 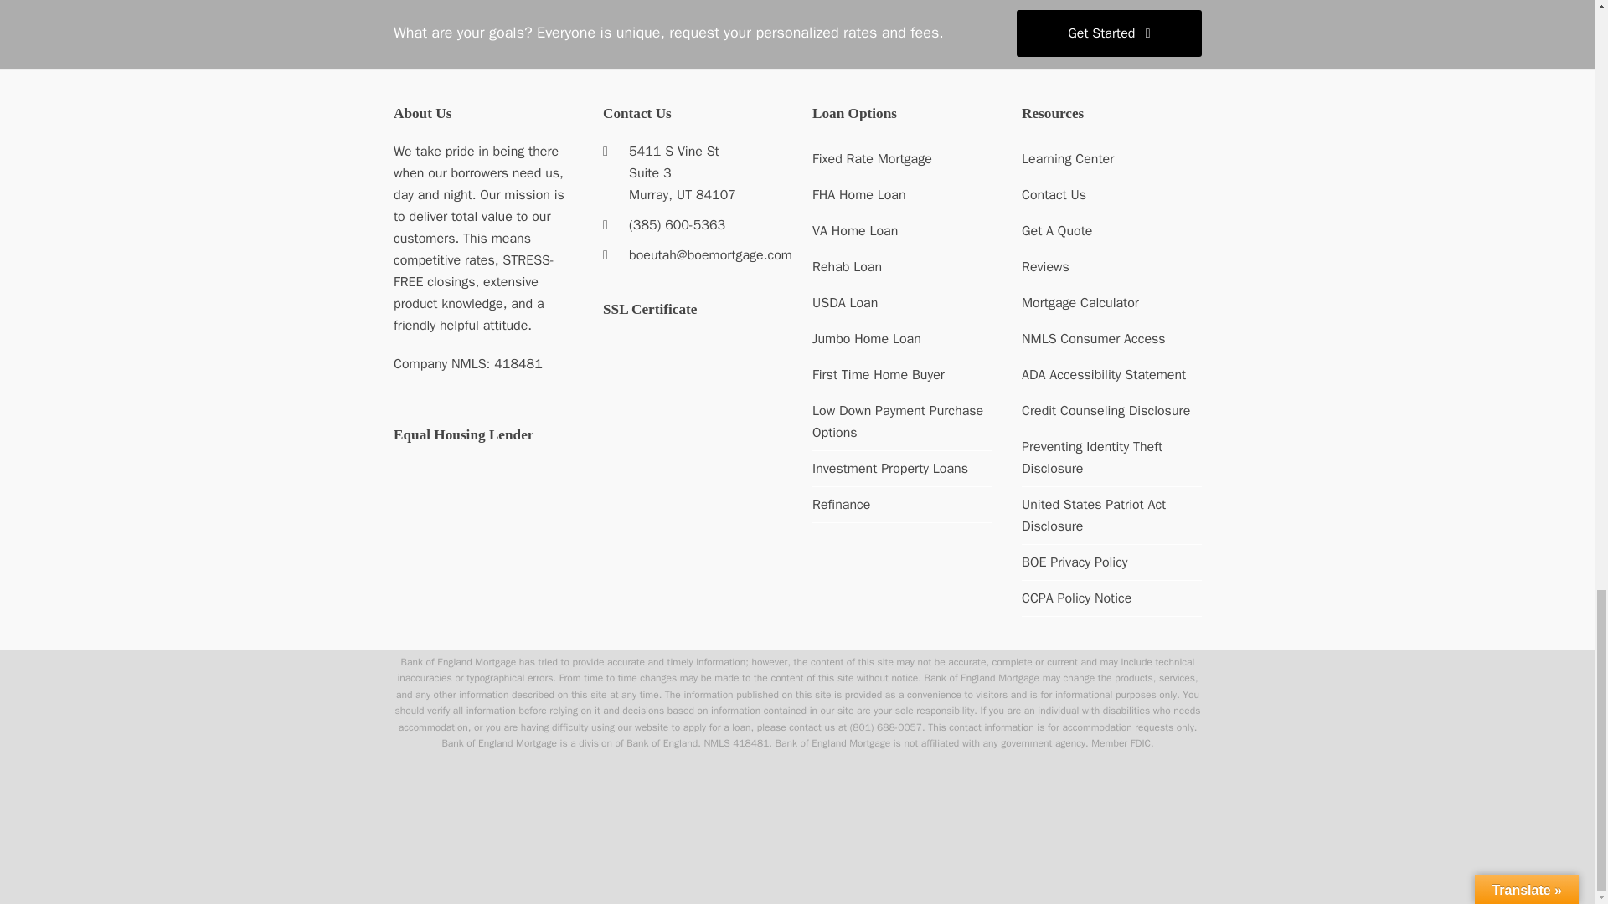 I want to click on Rehab Loan, so click(x=846, y=266).